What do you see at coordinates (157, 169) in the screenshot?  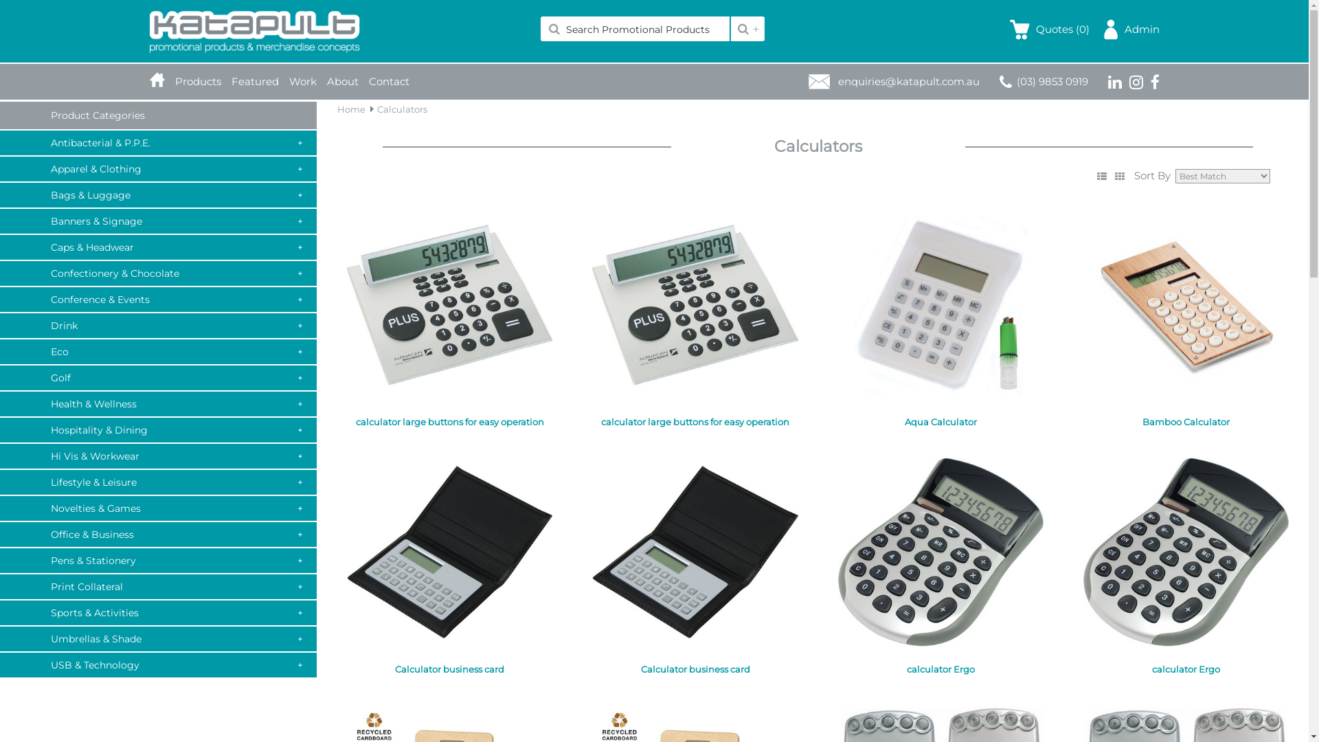 I see `Apparel & Clothing` at bounding box center [157, 169].